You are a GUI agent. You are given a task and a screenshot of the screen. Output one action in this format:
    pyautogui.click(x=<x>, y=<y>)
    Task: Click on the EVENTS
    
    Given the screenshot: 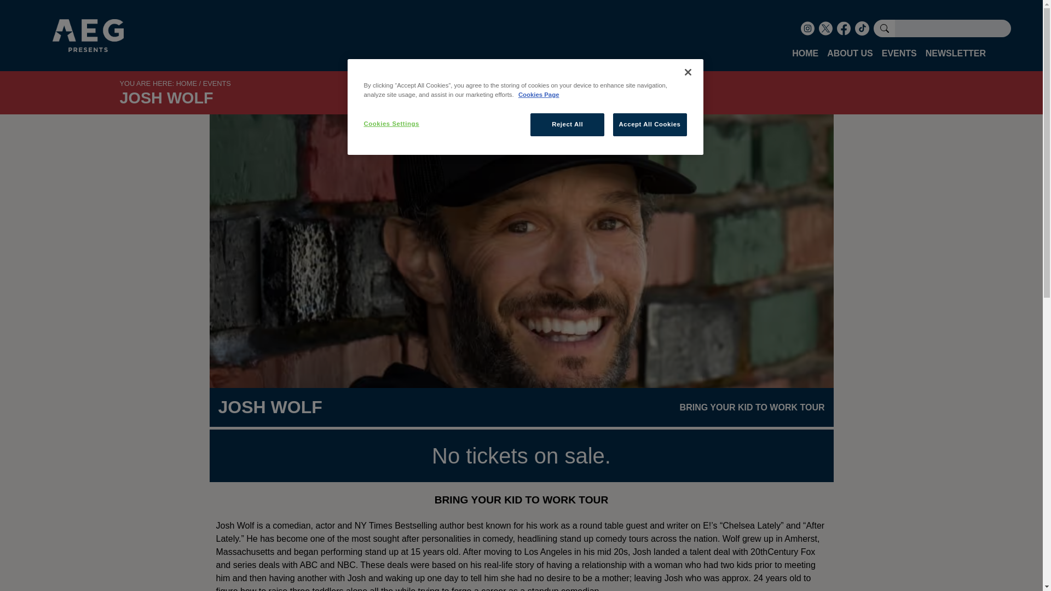 What is the action you would take?
    pyautogui.click(x=217, y=83)
    